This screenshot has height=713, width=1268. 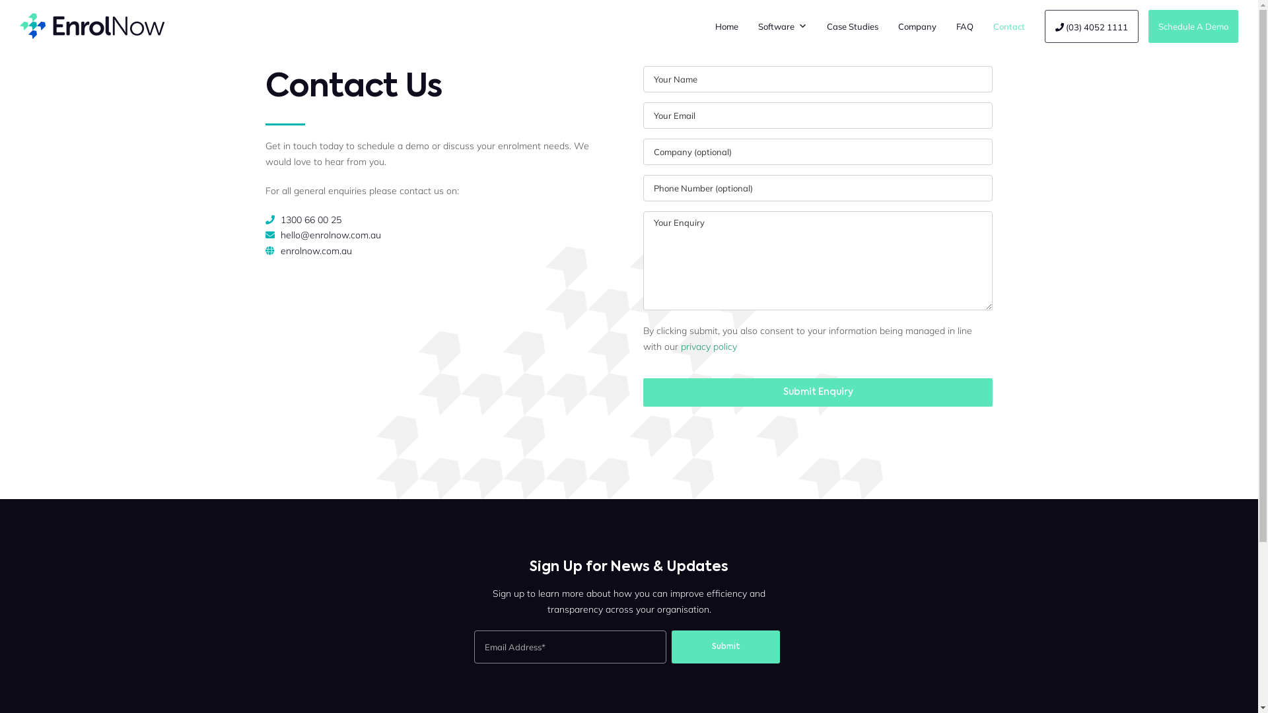 I want to click on FAQ, so click(x=965, y=26).